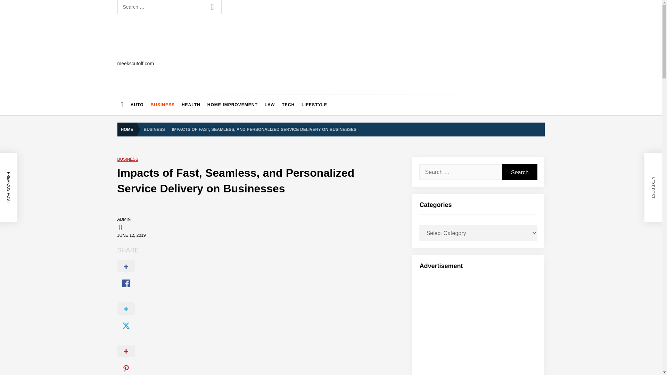  Describe the element at coordinates (314, 105) in the screenshot. I see `LIFESTYLE` at that location.